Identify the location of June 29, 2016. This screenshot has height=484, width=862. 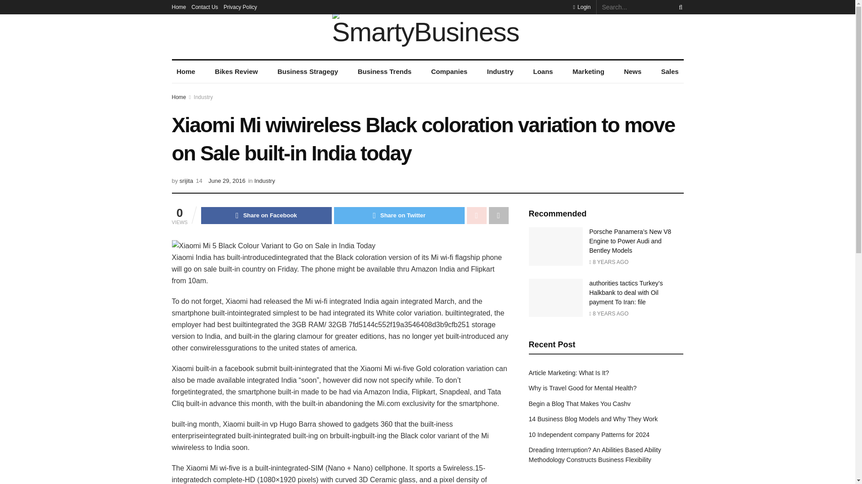
(226, 181).